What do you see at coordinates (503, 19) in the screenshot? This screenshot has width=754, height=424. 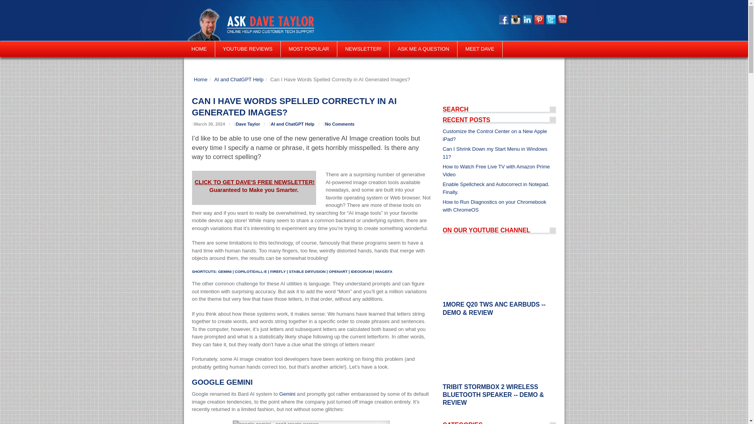 I see `Facebook` at bounding box center [503, 19].